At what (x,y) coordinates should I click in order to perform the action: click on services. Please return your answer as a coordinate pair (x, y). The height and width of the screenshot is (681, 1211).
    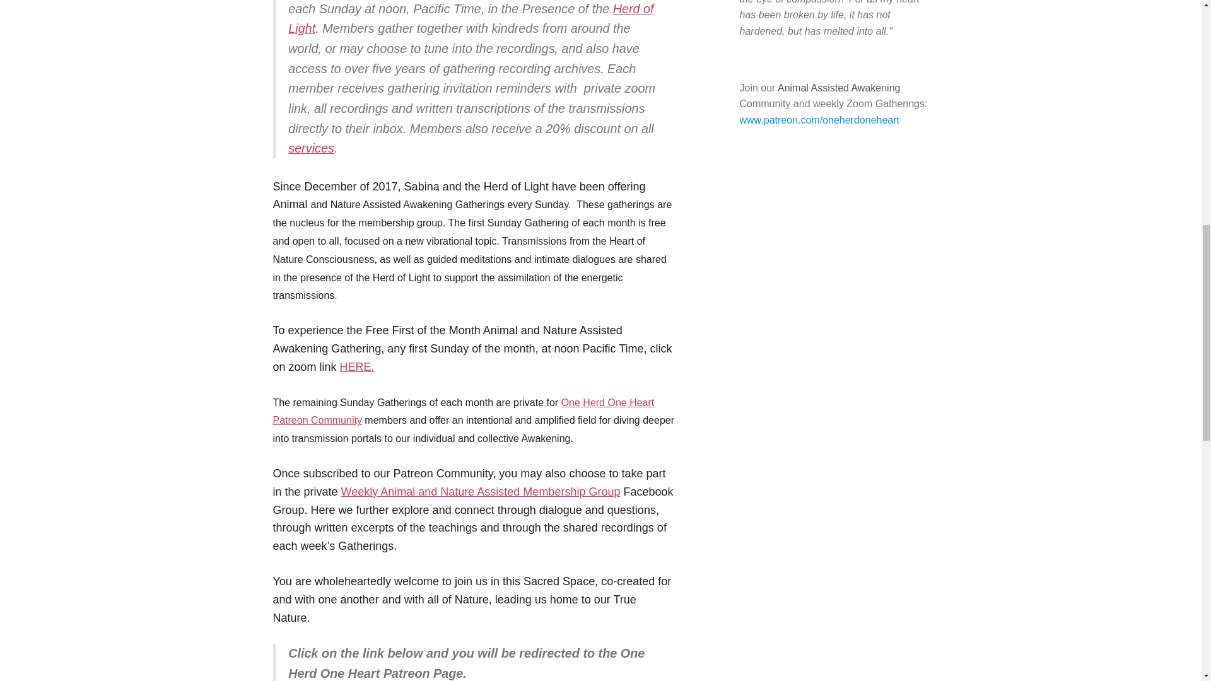
    Looking at the image, I should click on (310, 148).